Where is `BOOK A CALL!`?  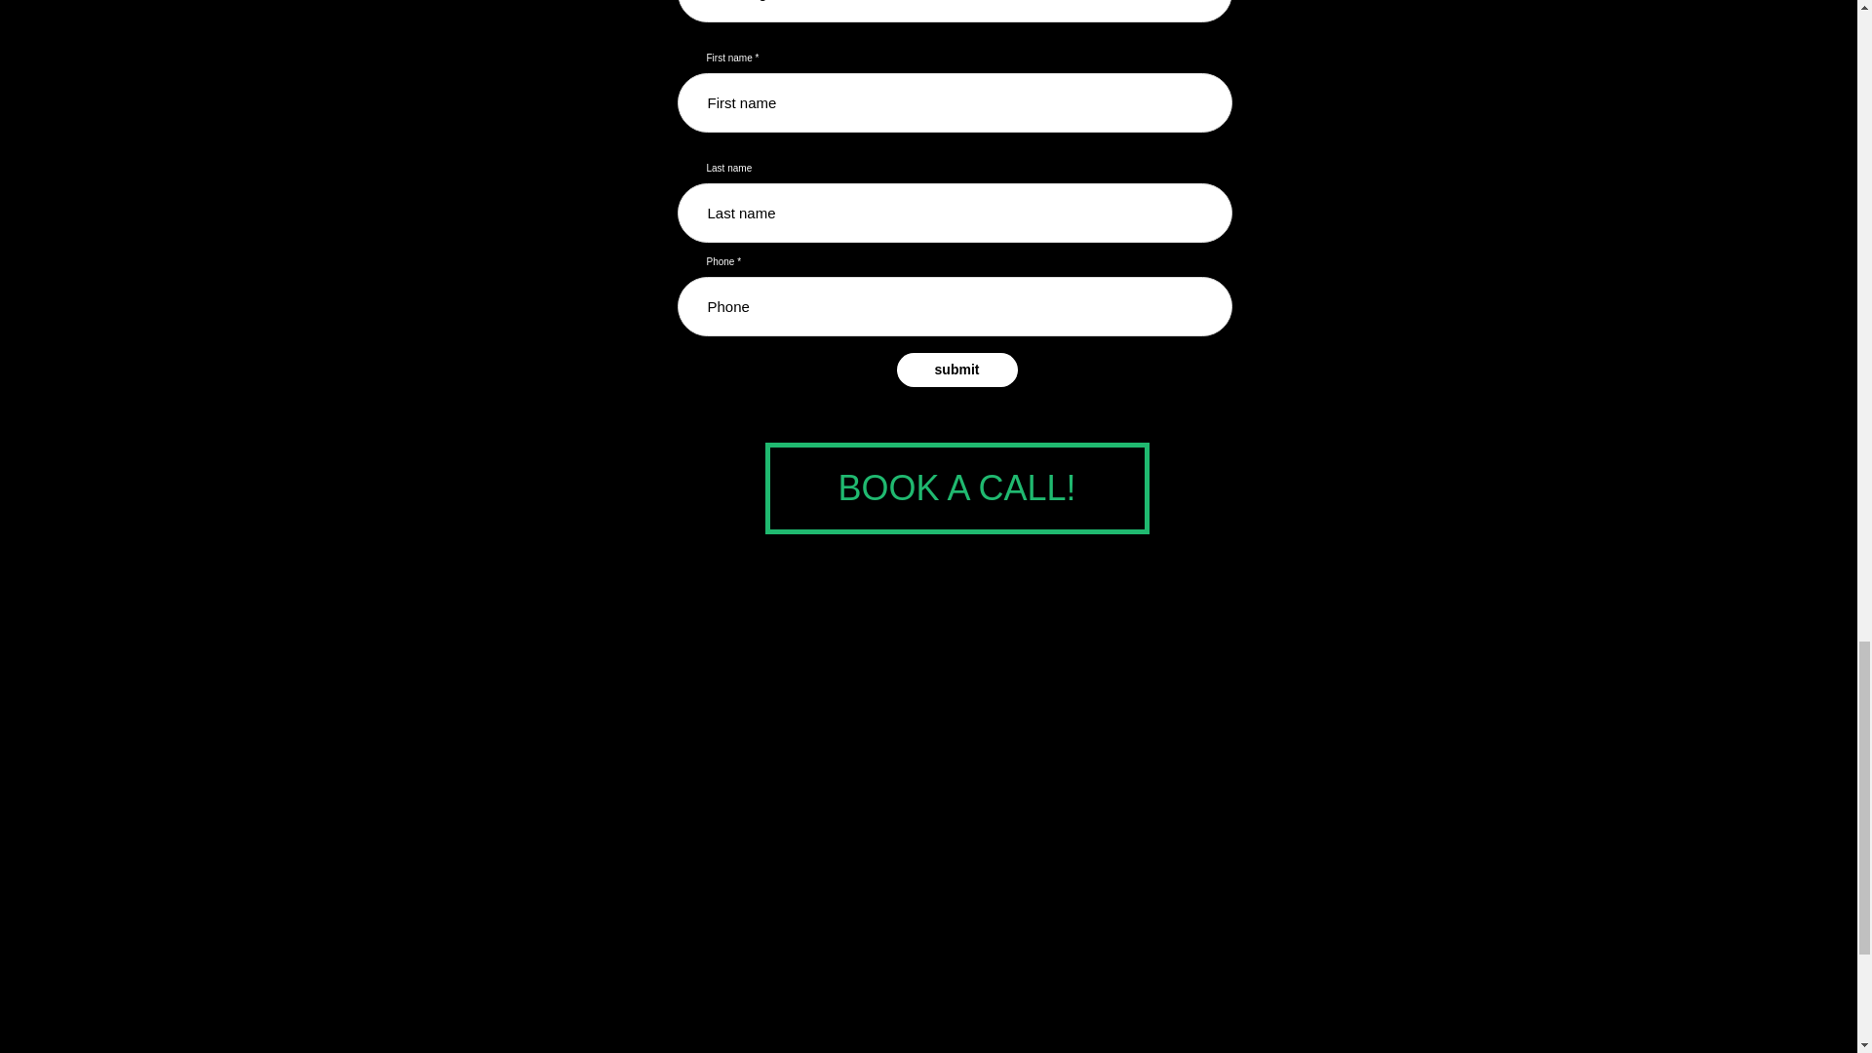
BOOK A CALL! is located at coordinates (955, 487).